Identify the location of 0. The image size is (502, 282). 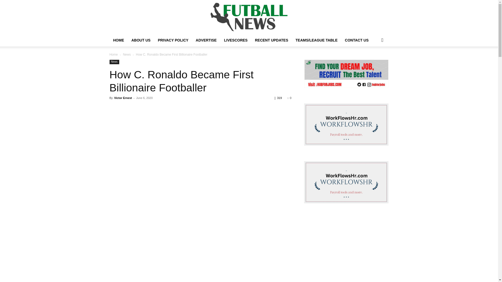
(289, 98).